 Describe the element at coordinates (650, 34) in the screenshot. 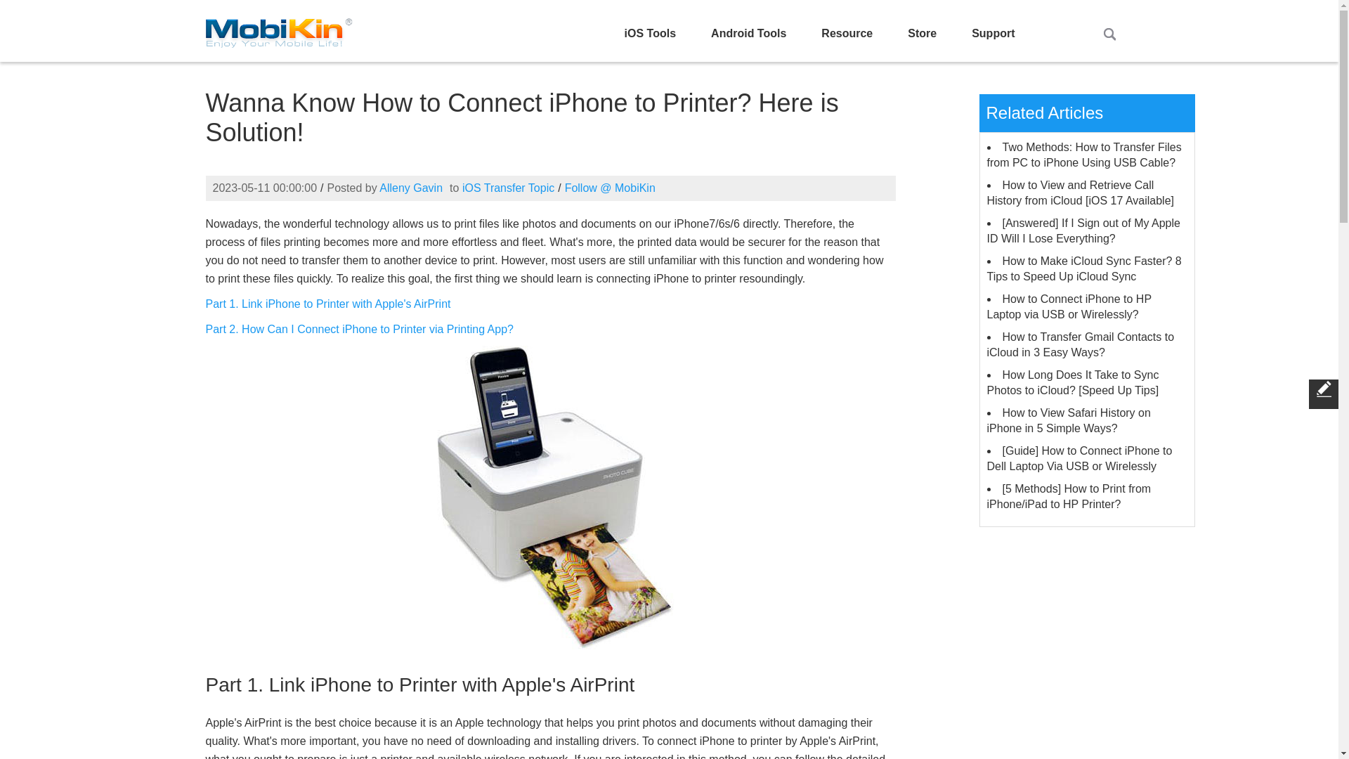

I see `iOS Tools` at that location.